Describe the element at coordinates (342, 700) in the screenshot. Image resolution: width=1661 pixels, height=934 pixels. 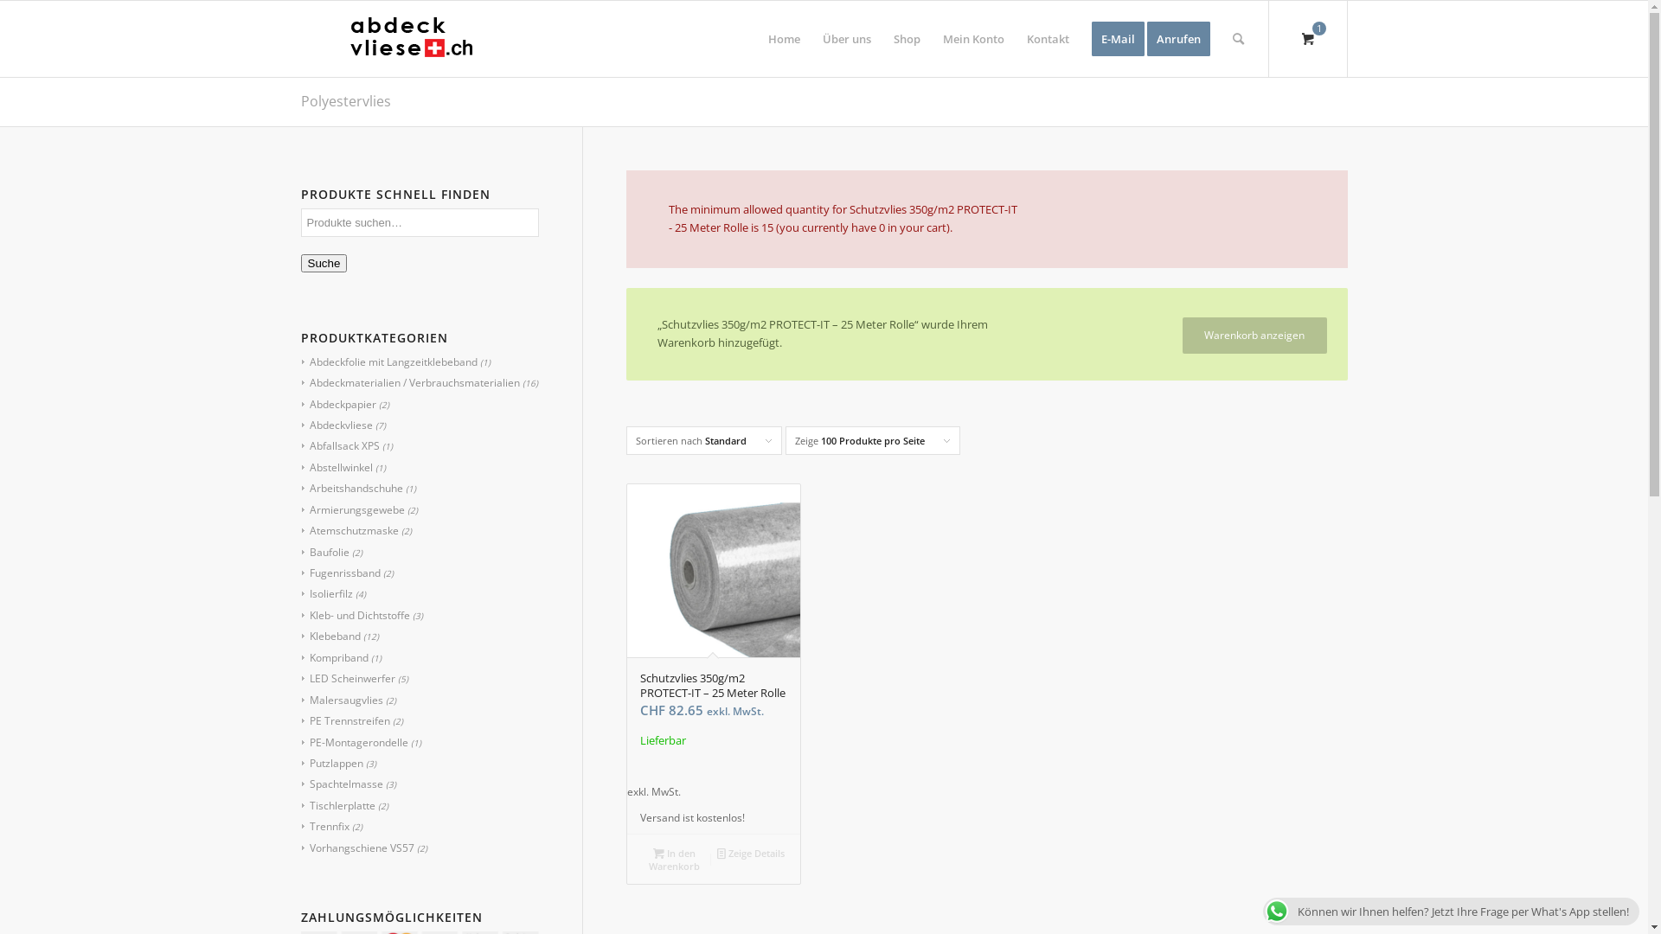
I see `Malersaugvlies` at that location.